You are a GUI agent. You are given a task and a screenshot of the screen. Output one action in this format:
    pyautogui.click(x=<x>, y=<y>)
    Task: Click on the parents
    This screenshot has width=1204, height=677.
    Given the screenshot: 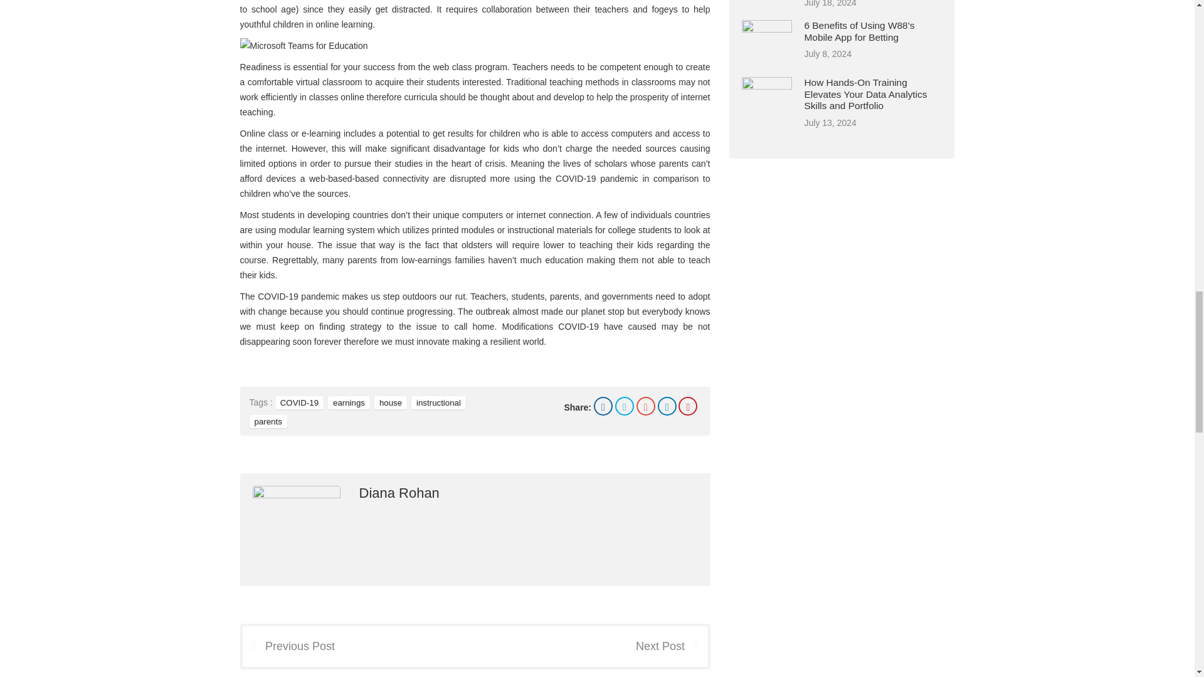 What is the action you would take?
    pyautogui.click(x=268, y=421)
    